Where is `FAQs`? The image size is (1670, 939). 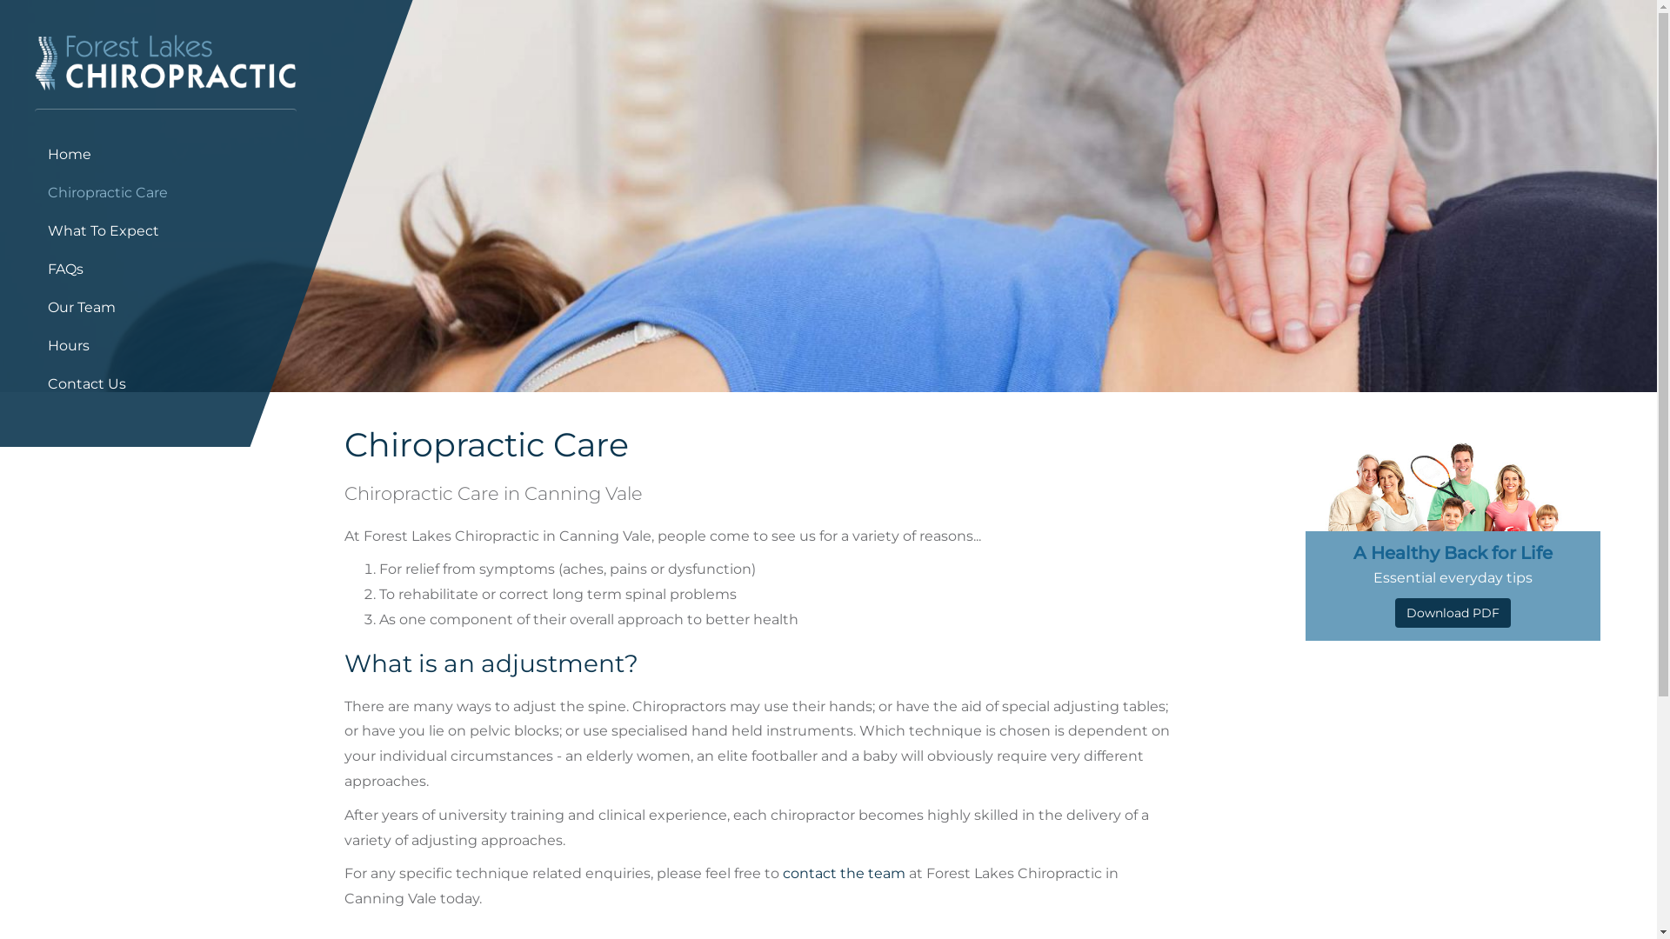 FAQs is located at coordinates (165, 270).